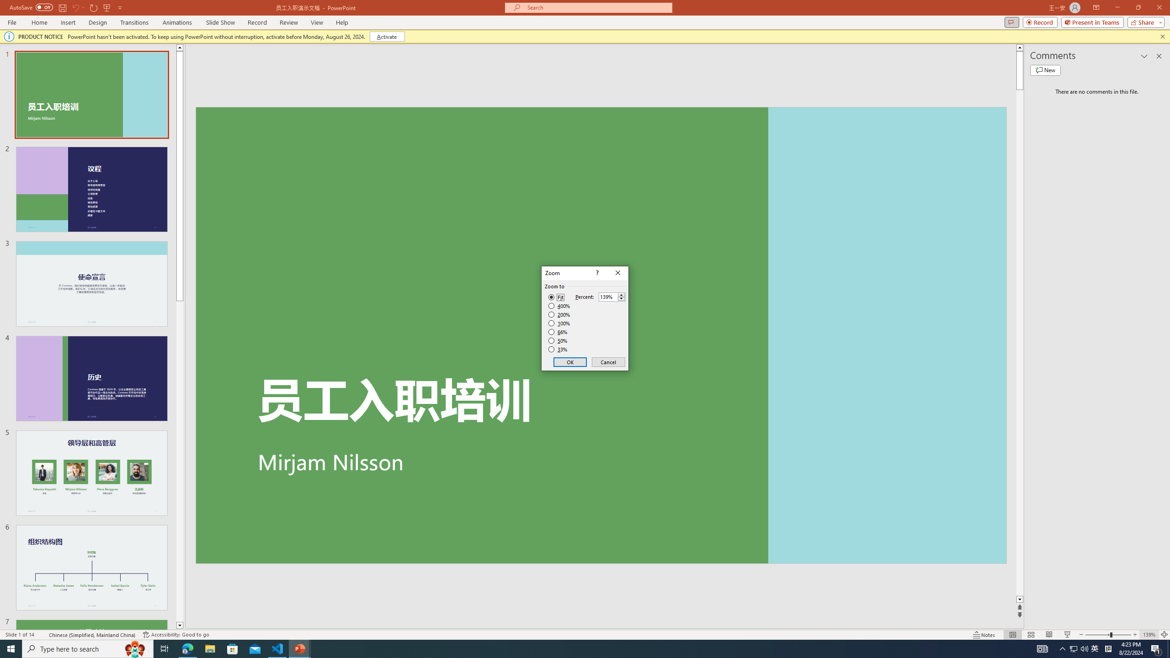 The image size is (1170, 658). Describe the element at coordinates (804, 97) in the screenshot. I see `Buy Microsoft 365` at that location.